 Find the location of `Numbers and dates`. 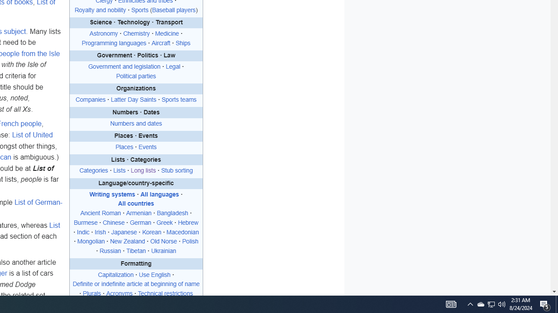

Numbers and dates is located at coordinates (136, 123).